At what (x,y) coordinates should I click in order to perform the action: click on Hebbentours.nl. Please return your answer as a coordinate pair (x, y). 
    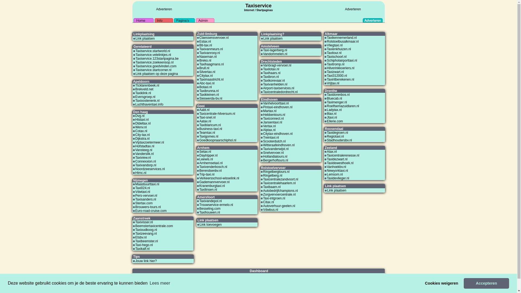
    Looking at the image, I should click on (274, 115).